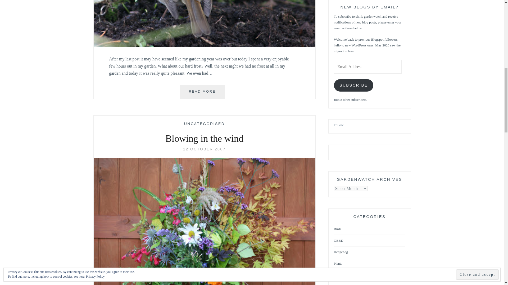  I want to click on Plants, so click(204, 149).